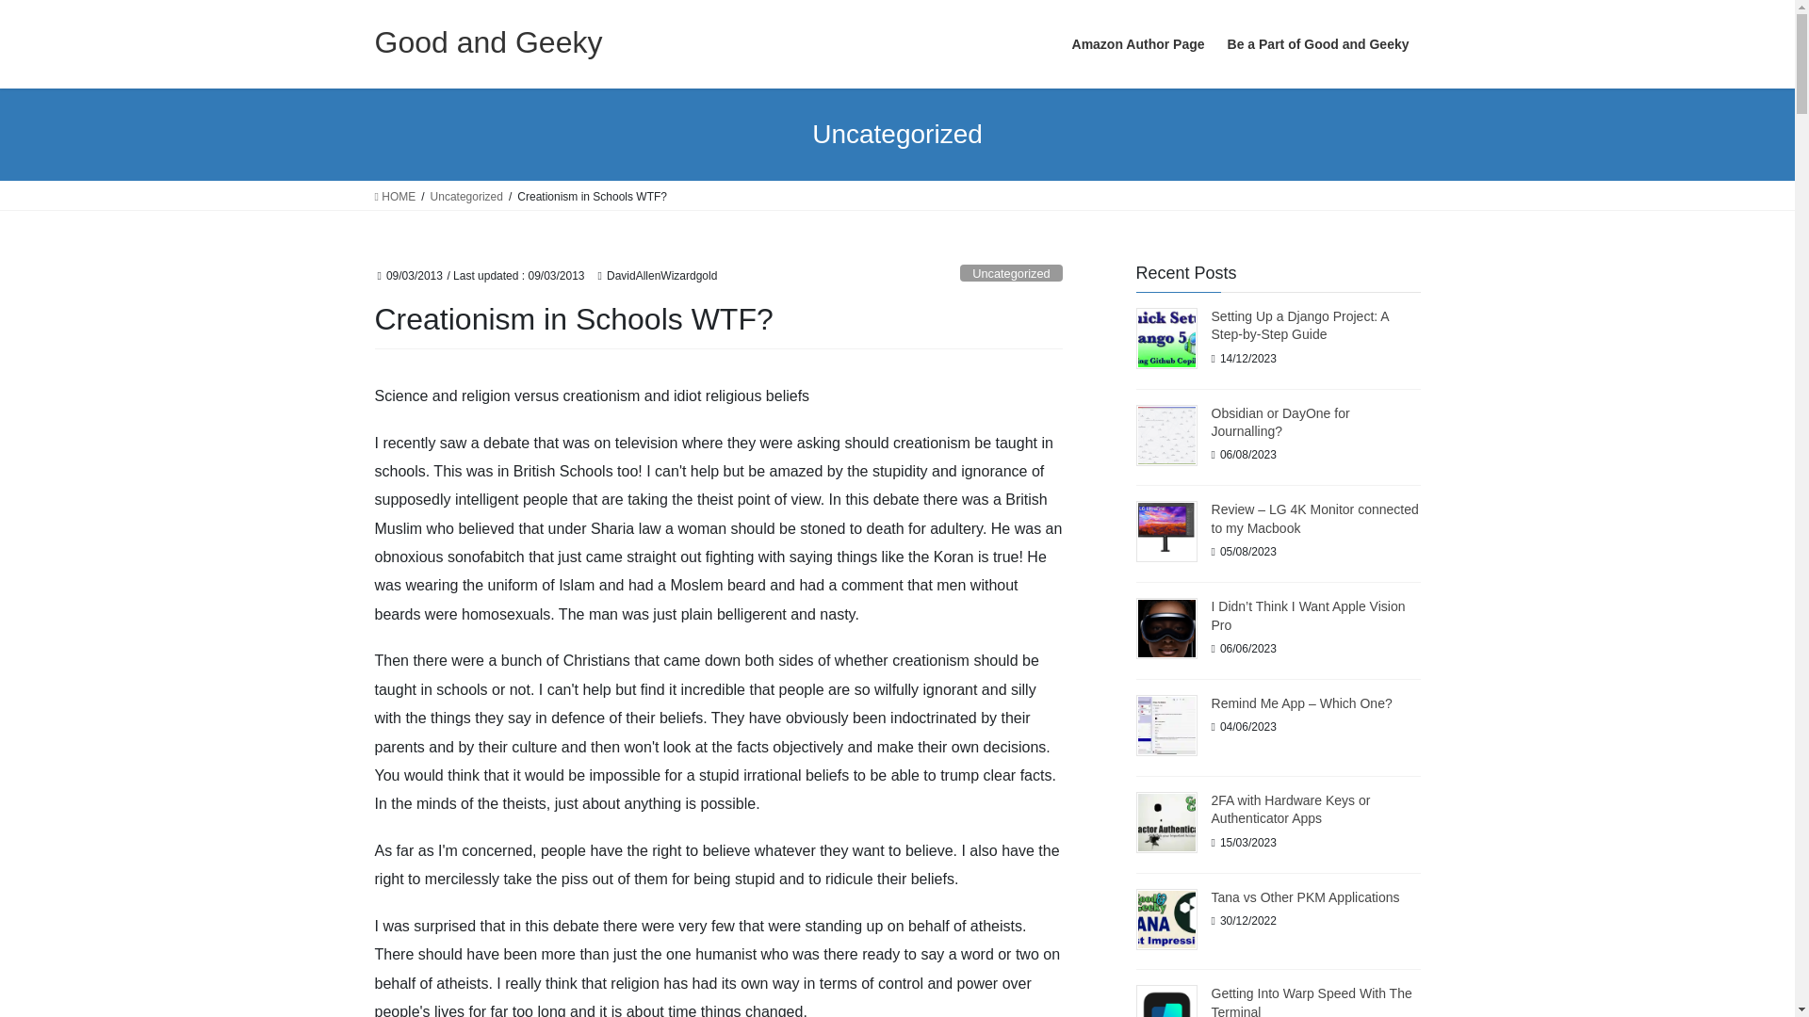 The width and height of the screenshot is (1809, 1017). What do you see at coordinates (1138, 45) in the screenshot?
I see `Amazon Author Page` at bounding box center [1138, 45].